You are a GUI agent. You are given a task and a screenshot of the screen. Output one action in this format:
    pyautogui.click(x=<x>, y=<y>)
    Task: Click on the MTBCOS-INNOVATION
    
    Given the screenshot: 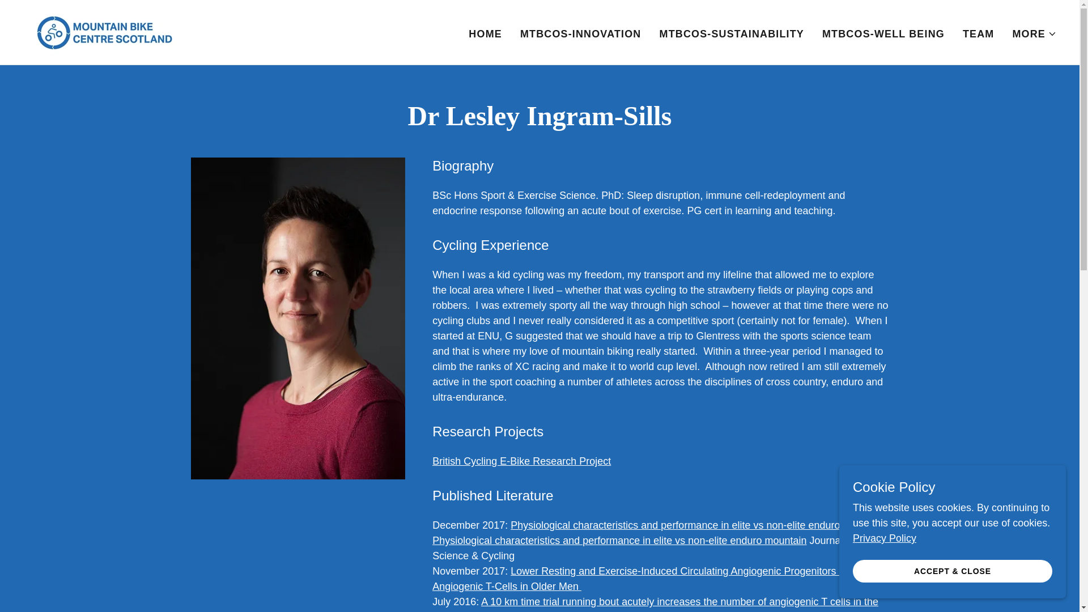 What is the action you would take?
    pyautogui.click(x=104, y=32)
    